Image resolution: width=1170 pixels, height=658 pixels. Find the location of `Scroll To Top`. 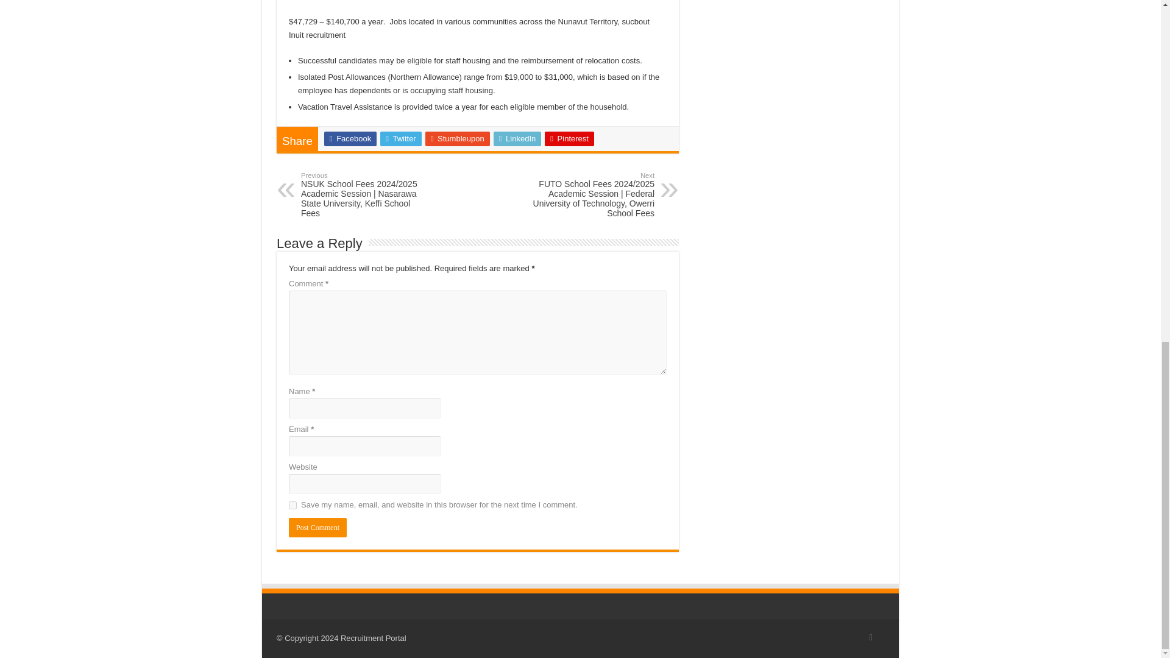

Scroll To Top is located at coordinates (1142, 2).